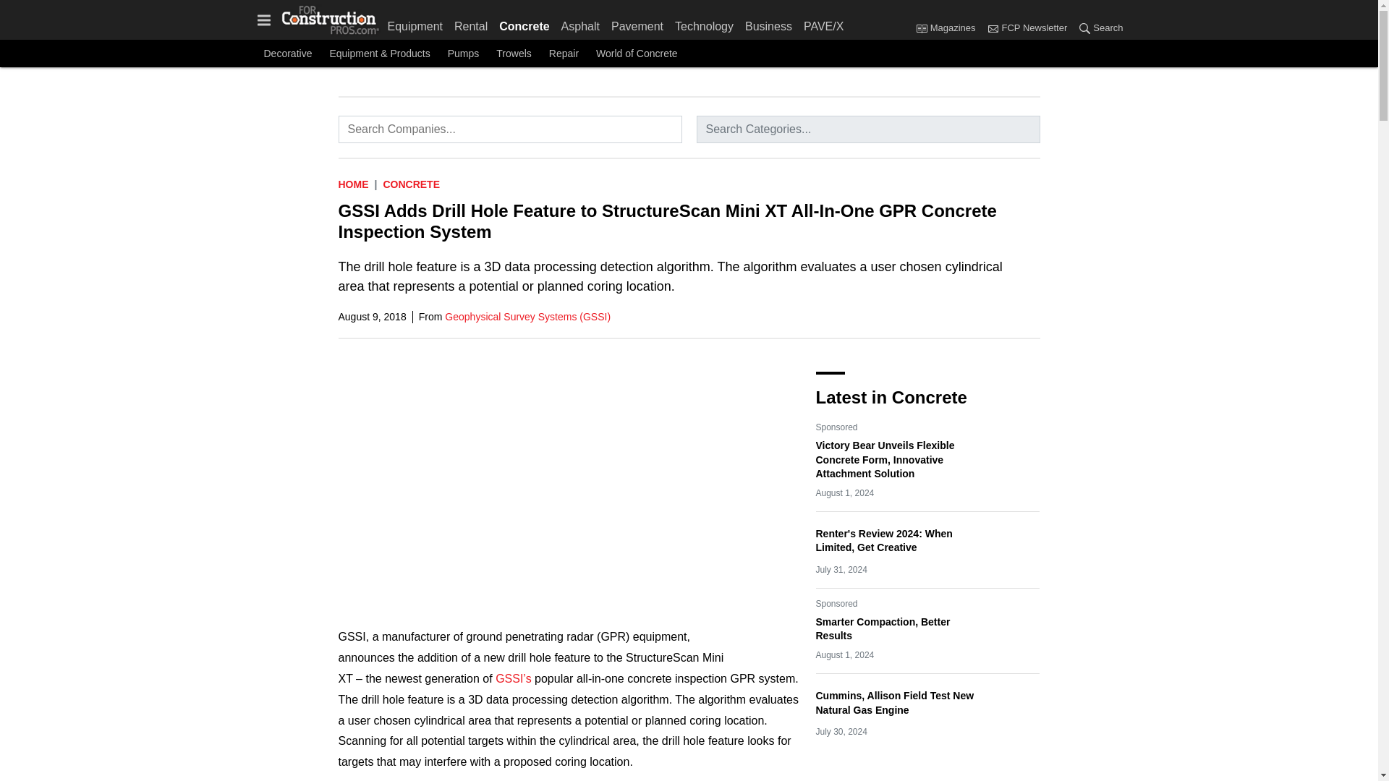  Describe the element at coordinates (354, 184) in the screenshot. I see `Home` at that location.